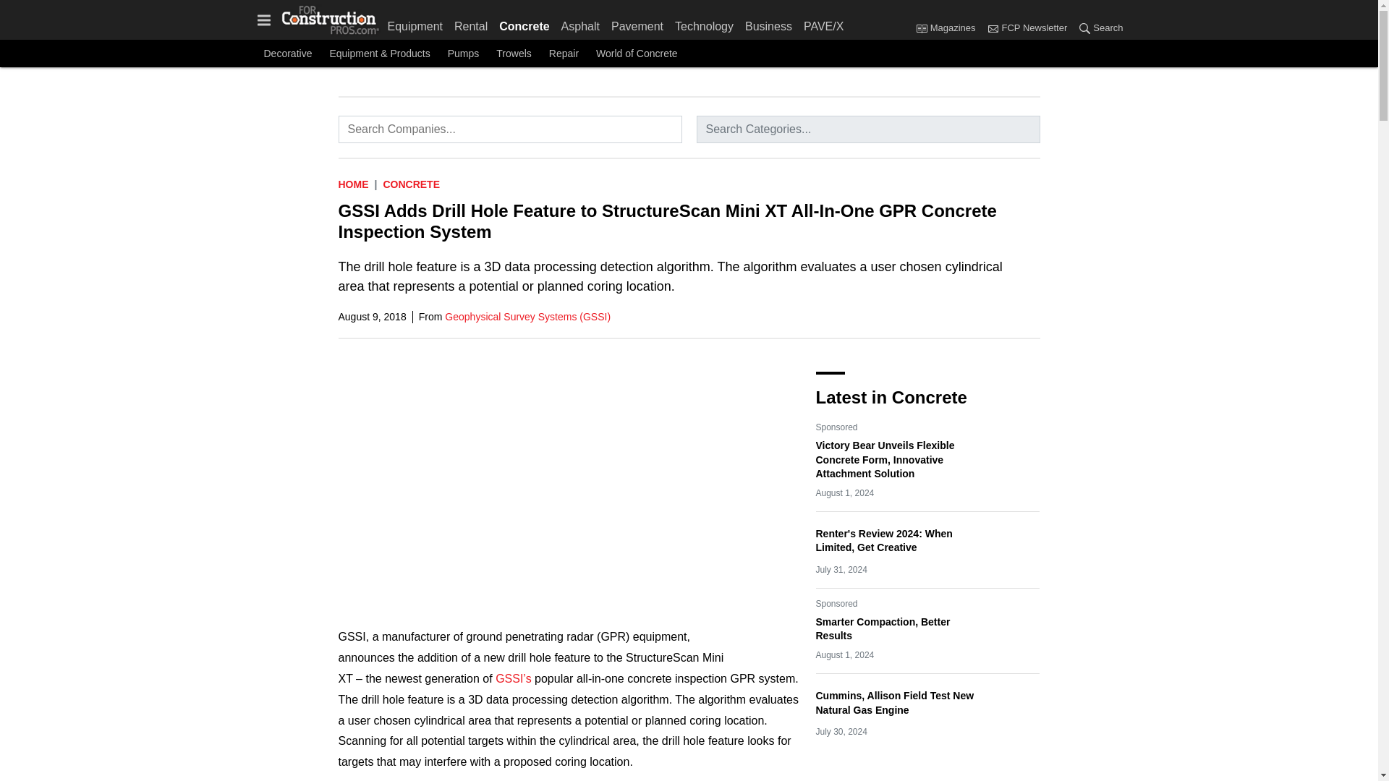  Describe the element at coordinates (354, 184) in the screenshot. I see `Home` at that location.